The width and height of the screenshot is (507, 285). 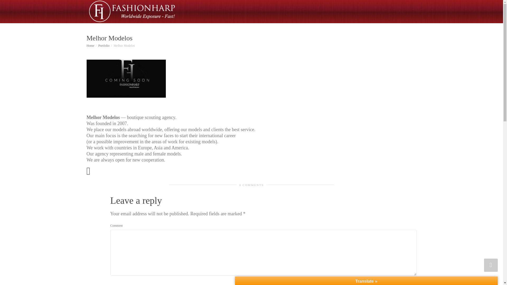 I want to click on Portfolio, so click(x=104, y=46).